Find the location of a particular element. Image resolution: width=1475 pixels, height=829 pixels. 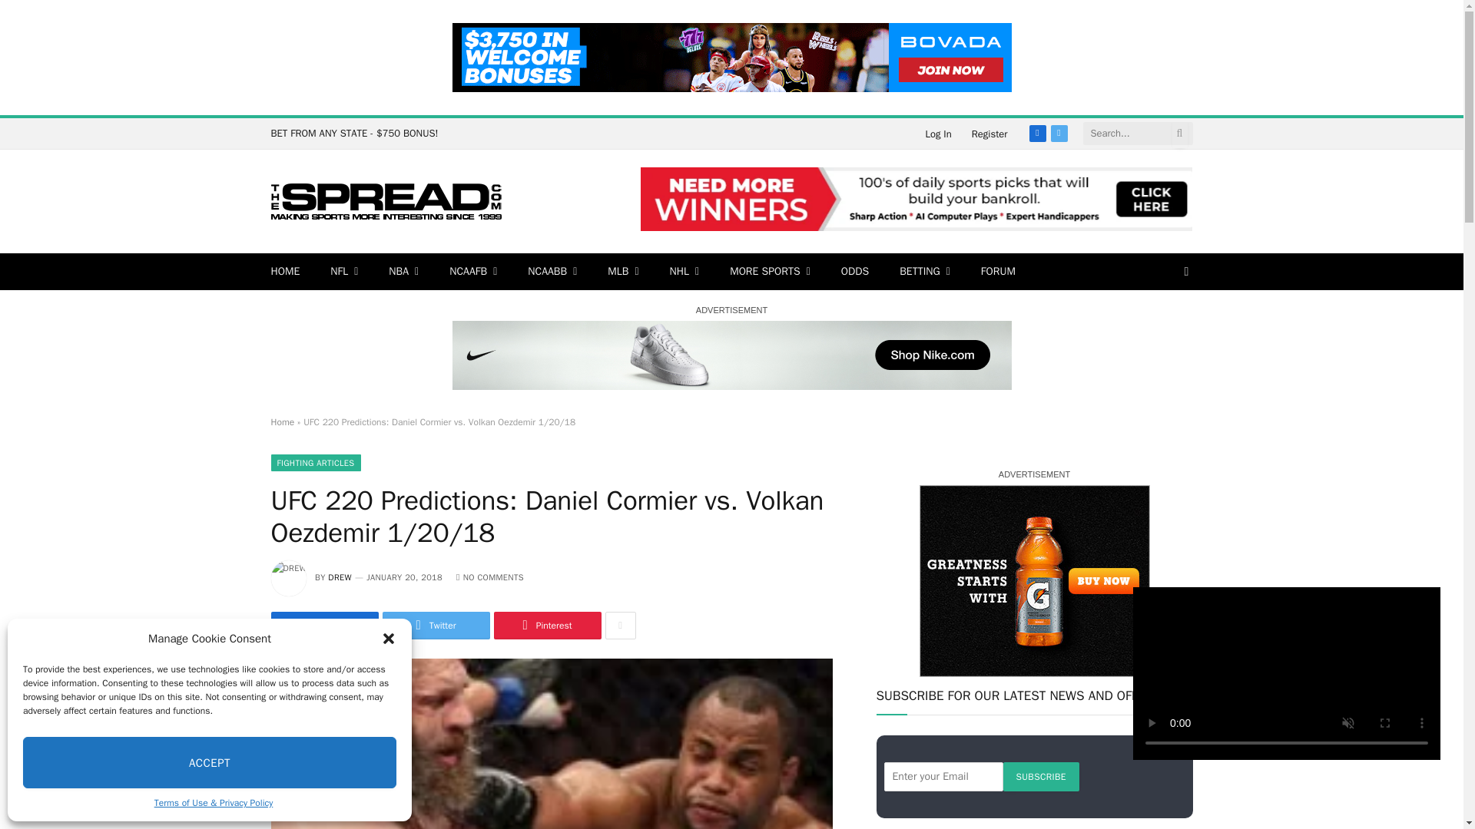

Switch to Dark Design - easier on eyes. is located at coordinates (1185, 271).